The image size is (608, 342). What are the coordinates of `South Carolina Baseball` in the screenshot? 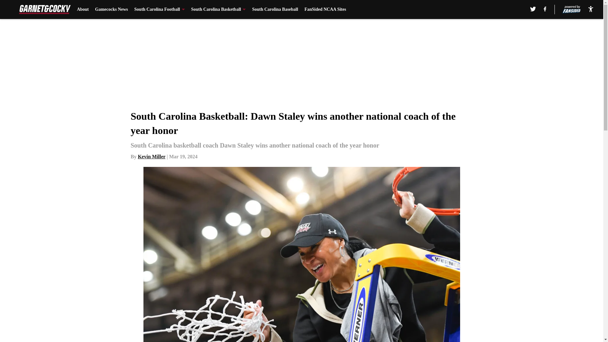 It's located at (275, 9).